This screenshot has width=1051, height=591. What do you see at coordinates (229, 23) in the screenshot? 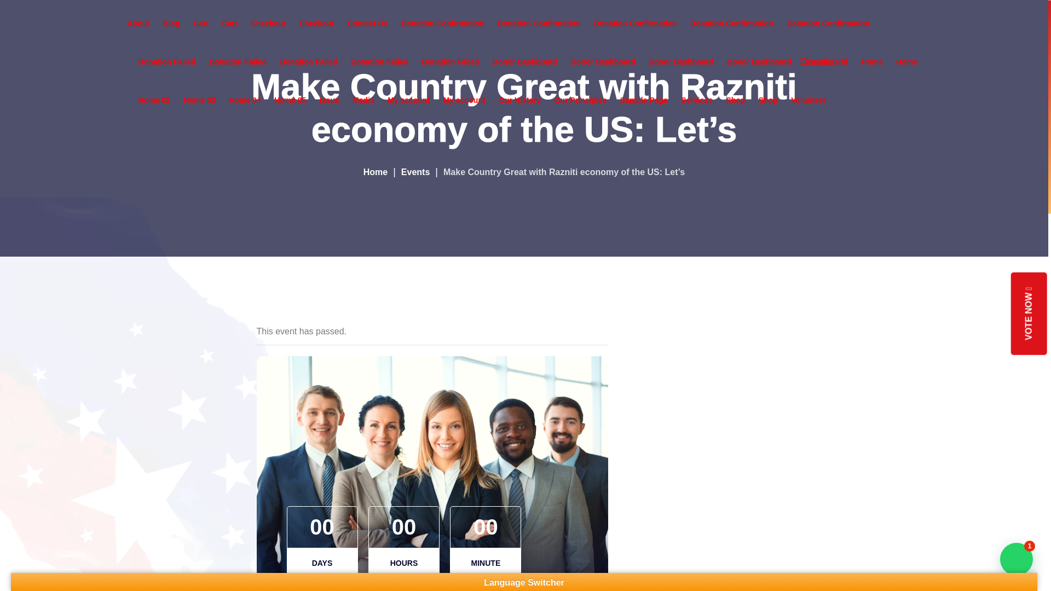
I see `Cart` at bounding box center [229, 23].